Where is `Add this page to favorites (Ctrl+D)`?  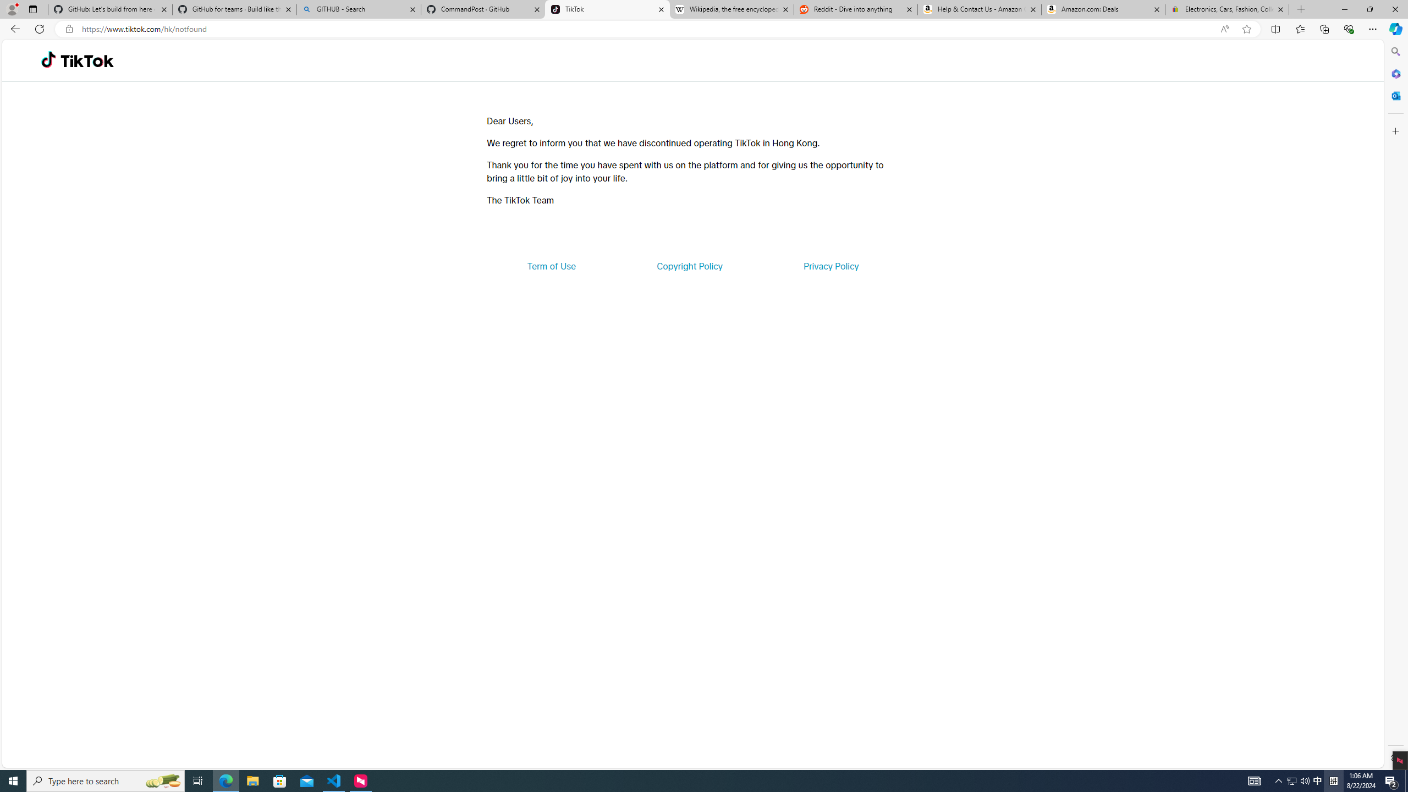 Add this page to favorites (Ctrl+D) is located at coordinates (1246, 29).